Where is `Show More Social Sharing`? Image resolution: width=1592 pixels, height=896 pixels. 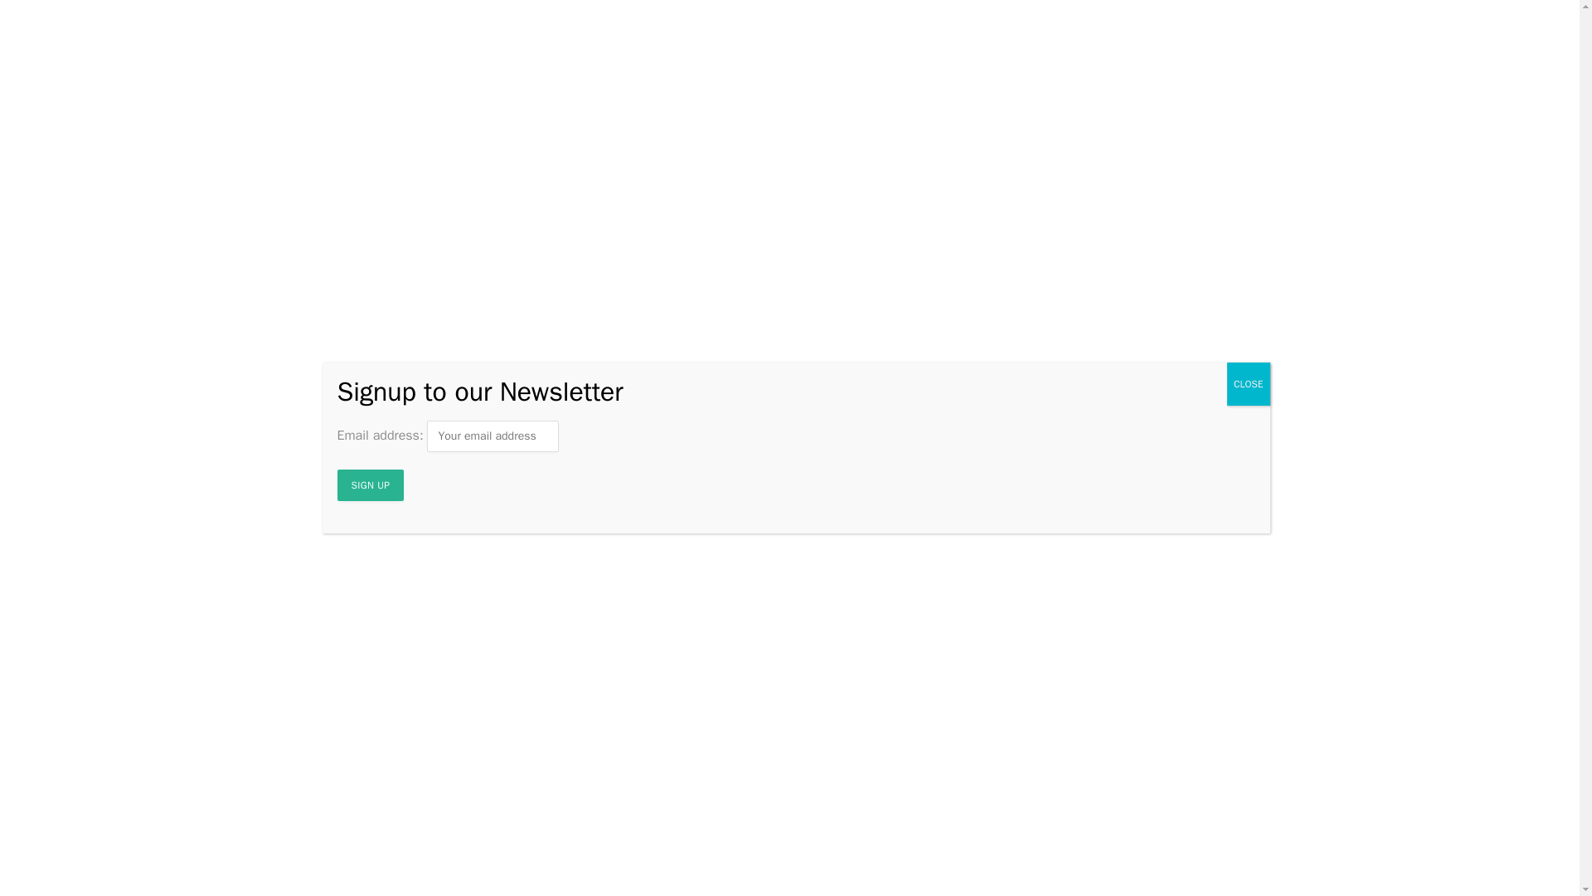
Show More Social Sharing is located at coordinates (669, 380).